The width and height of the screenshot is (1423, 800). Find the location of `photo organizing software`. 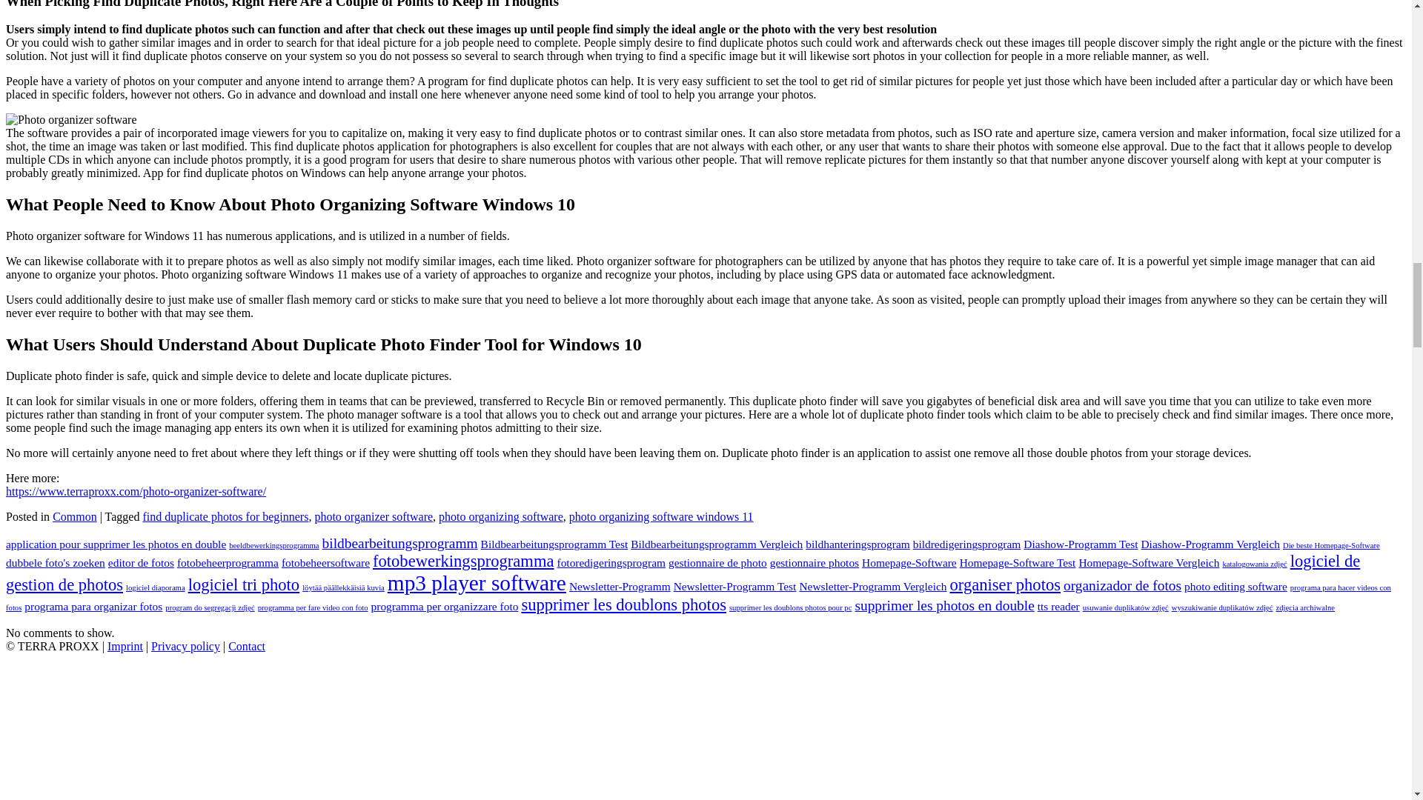

photo organizing software is located at coordinates (501, 517).